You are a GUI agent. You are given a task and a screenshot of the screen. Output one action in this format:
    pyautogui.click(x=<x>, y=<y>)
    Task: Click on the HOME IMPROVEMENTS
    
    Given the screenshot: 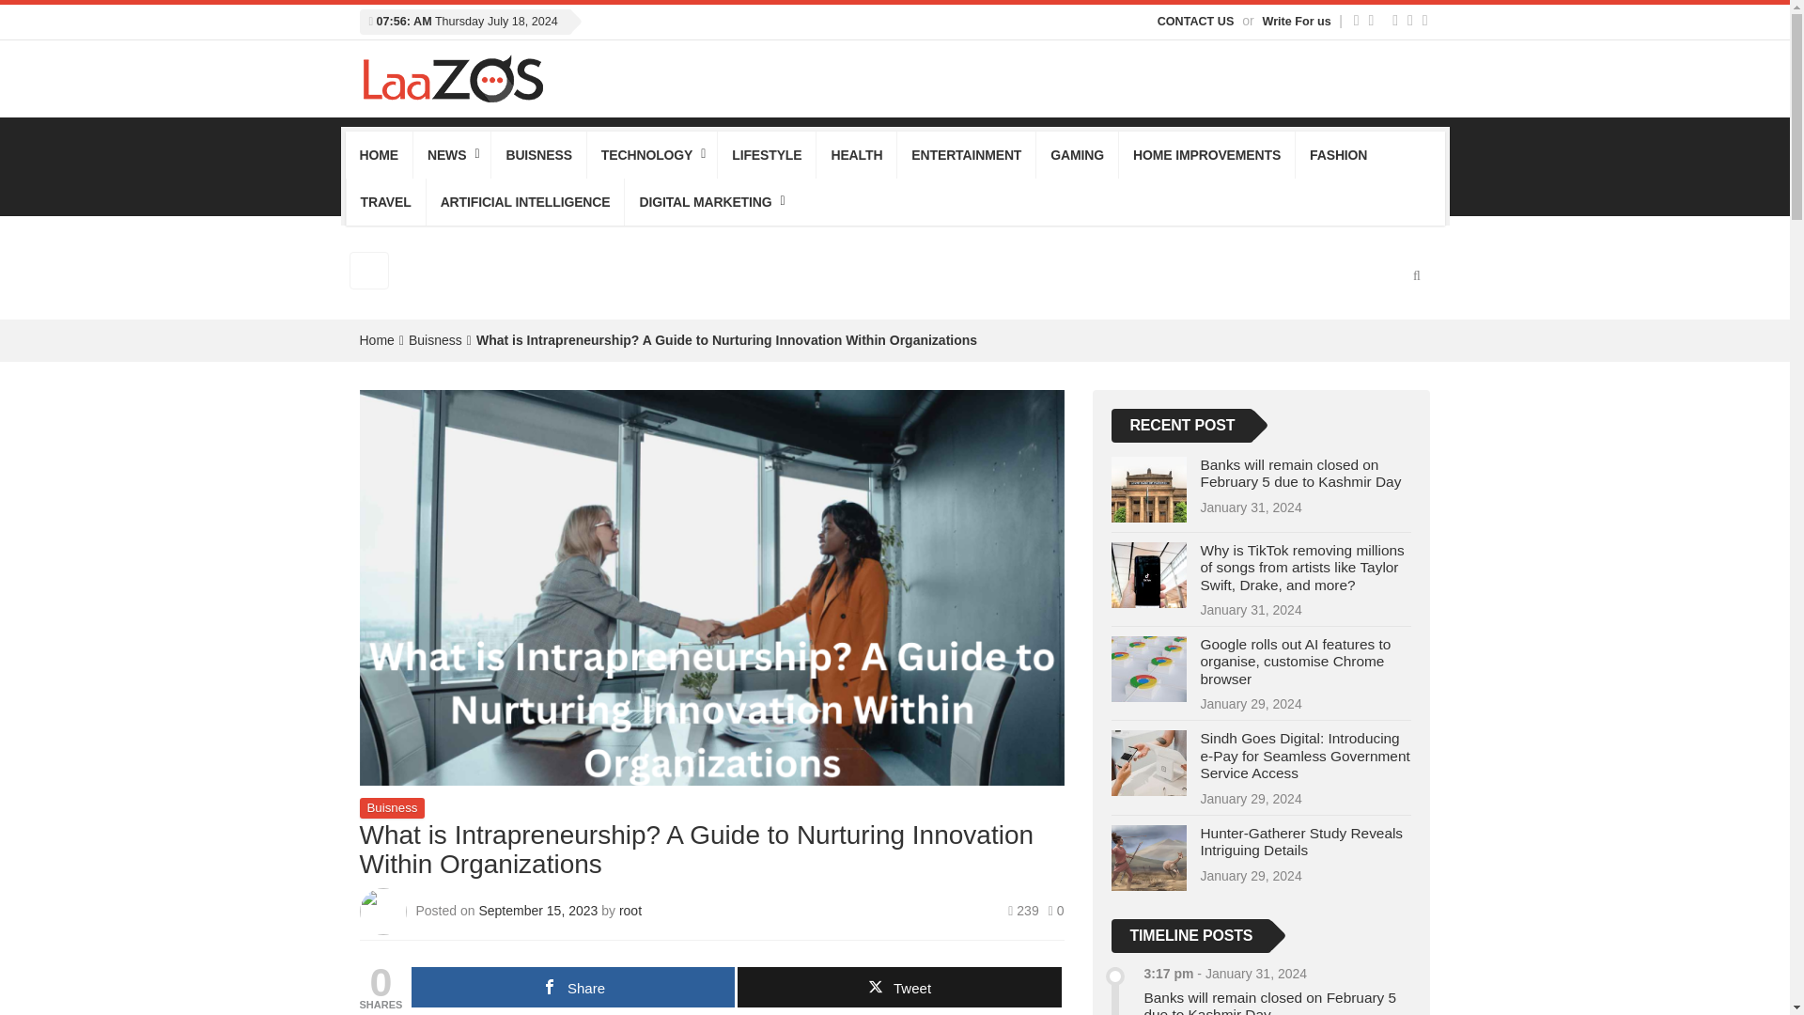 What is the action you would take?
    pyautogui.click(x=1206, y=155)
    